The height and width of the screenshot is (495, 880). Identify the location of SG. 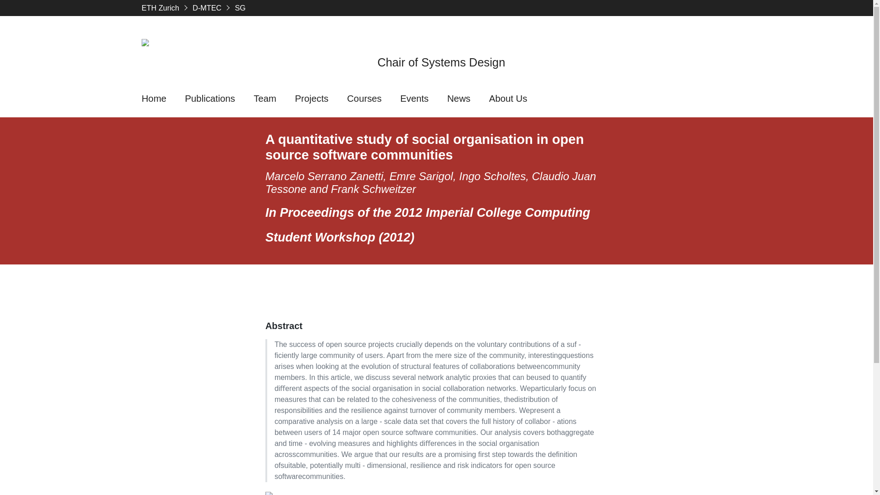
(240, 8).